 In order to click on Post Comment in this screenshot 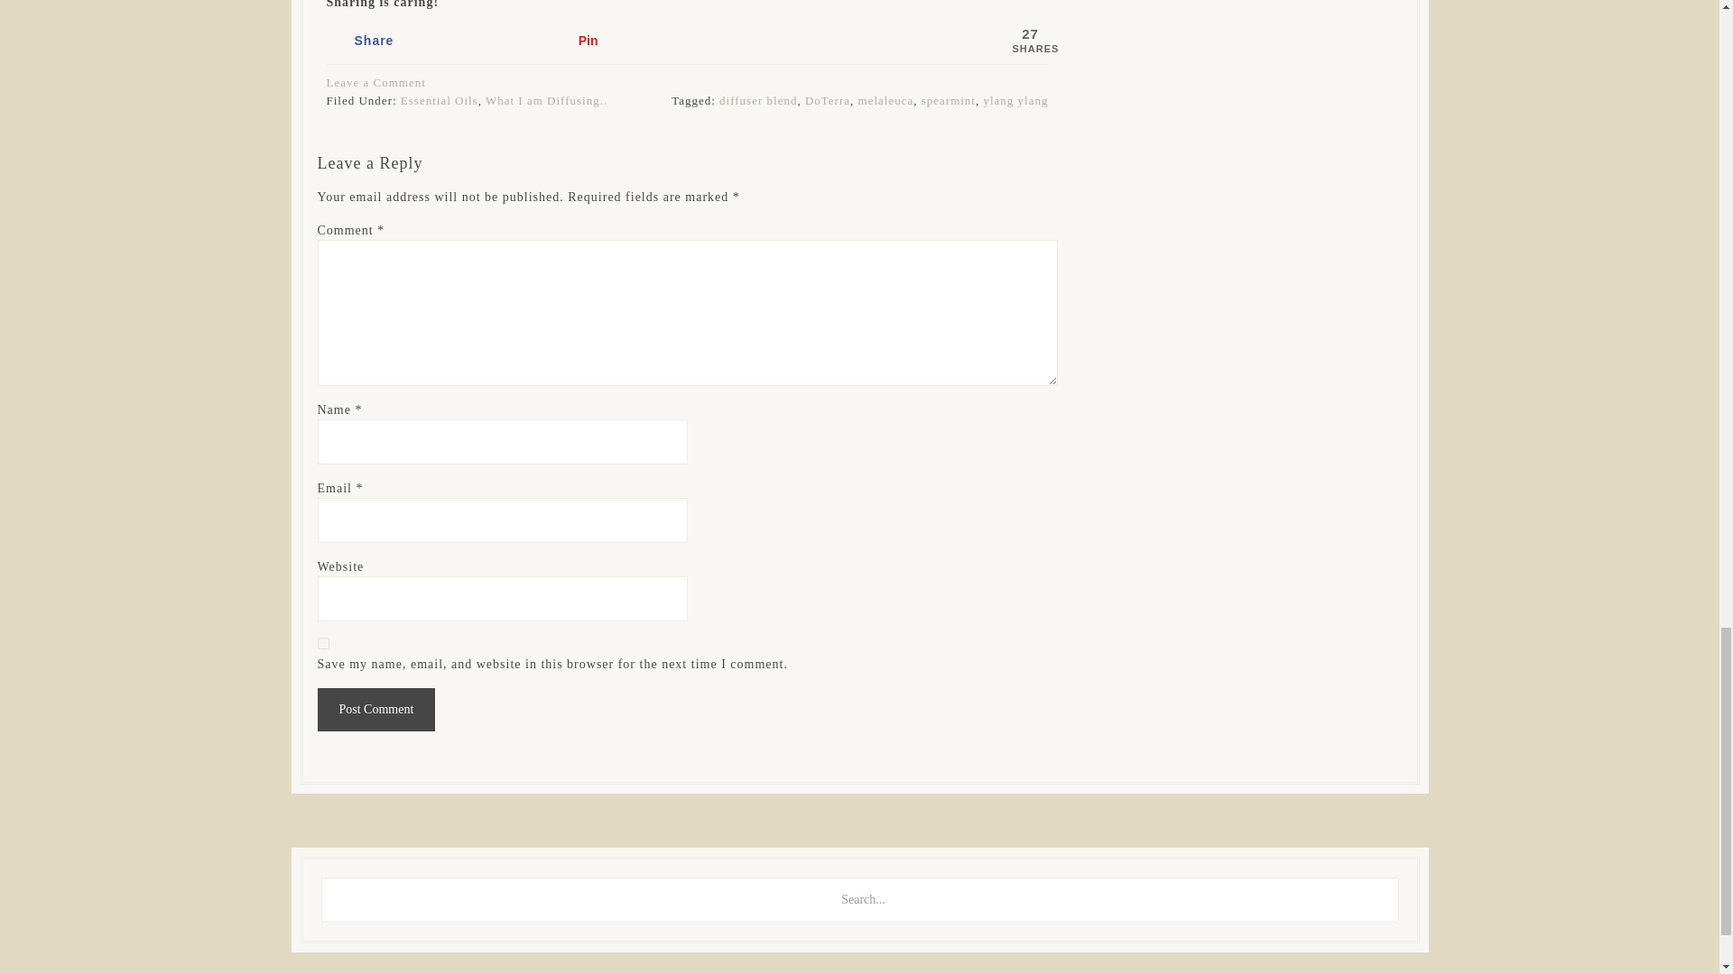, I will do `click(376, 709)`.